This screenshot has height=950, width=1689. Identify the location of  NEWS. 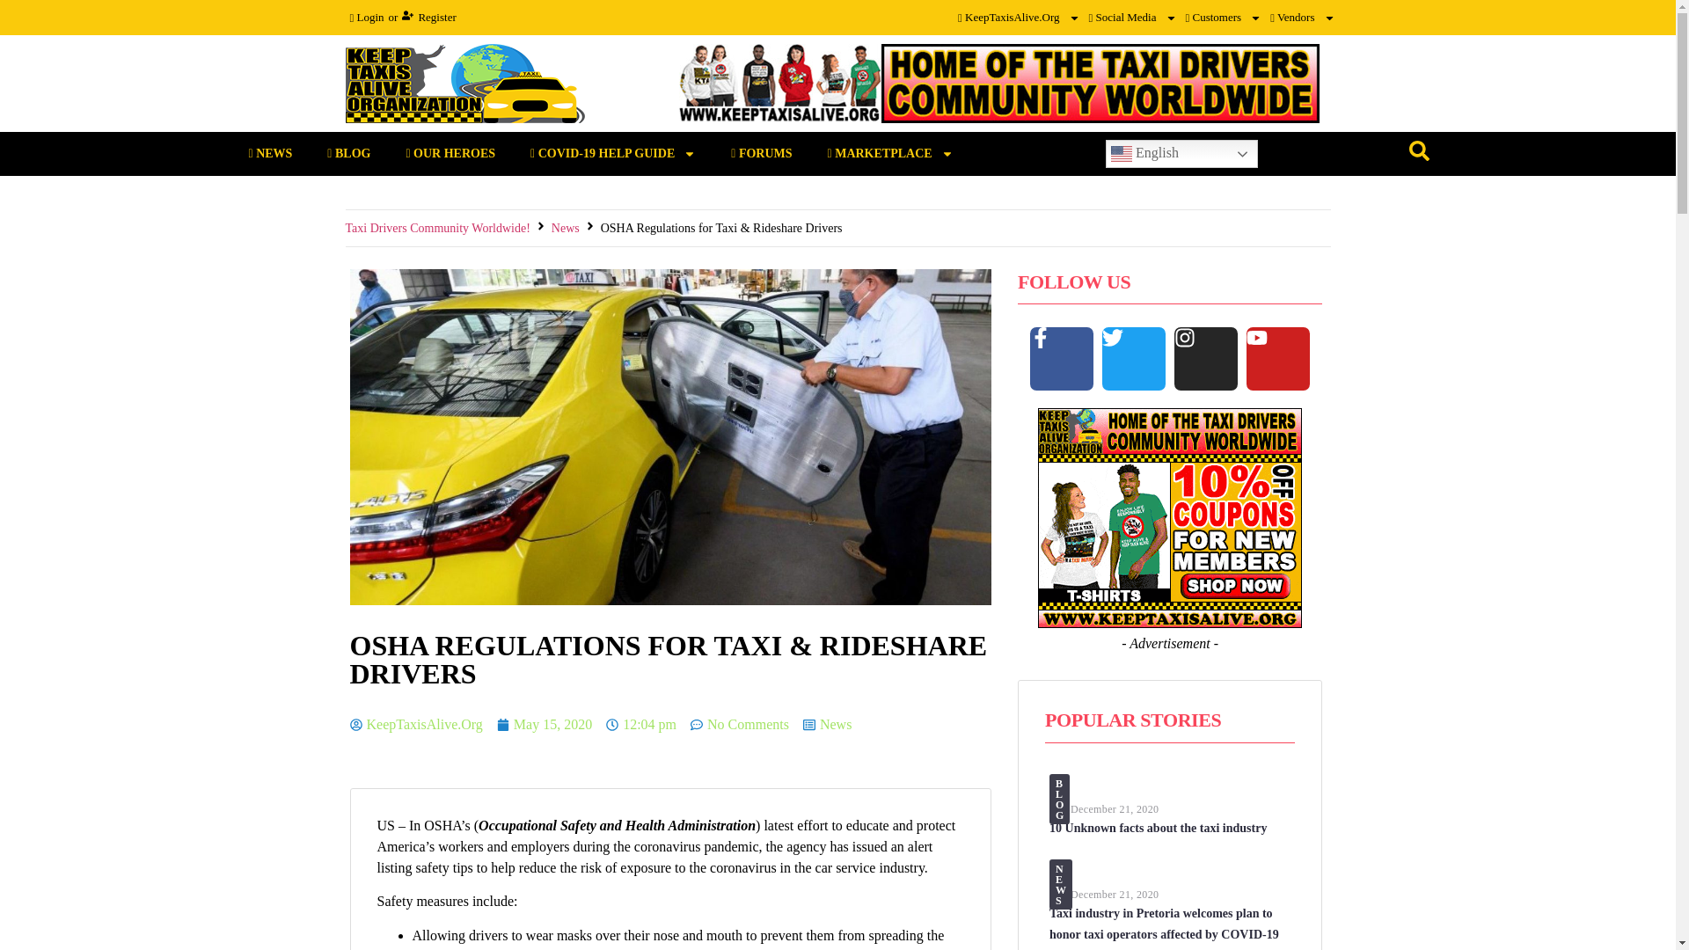
(269, 153).